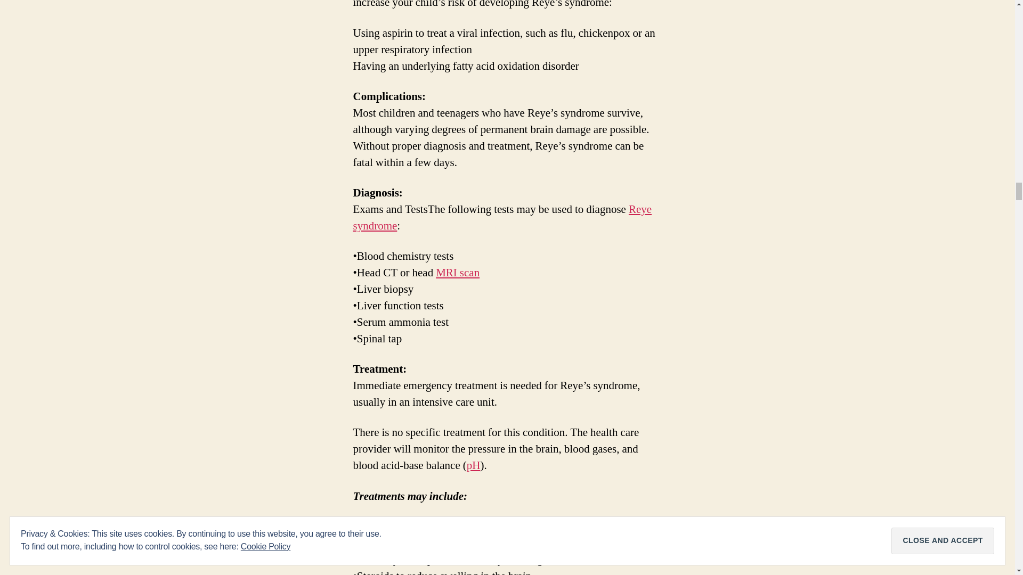 The width and height of the screenshot is (1023, 575). I want to click on Reye's syndrome, so click(502, 218).